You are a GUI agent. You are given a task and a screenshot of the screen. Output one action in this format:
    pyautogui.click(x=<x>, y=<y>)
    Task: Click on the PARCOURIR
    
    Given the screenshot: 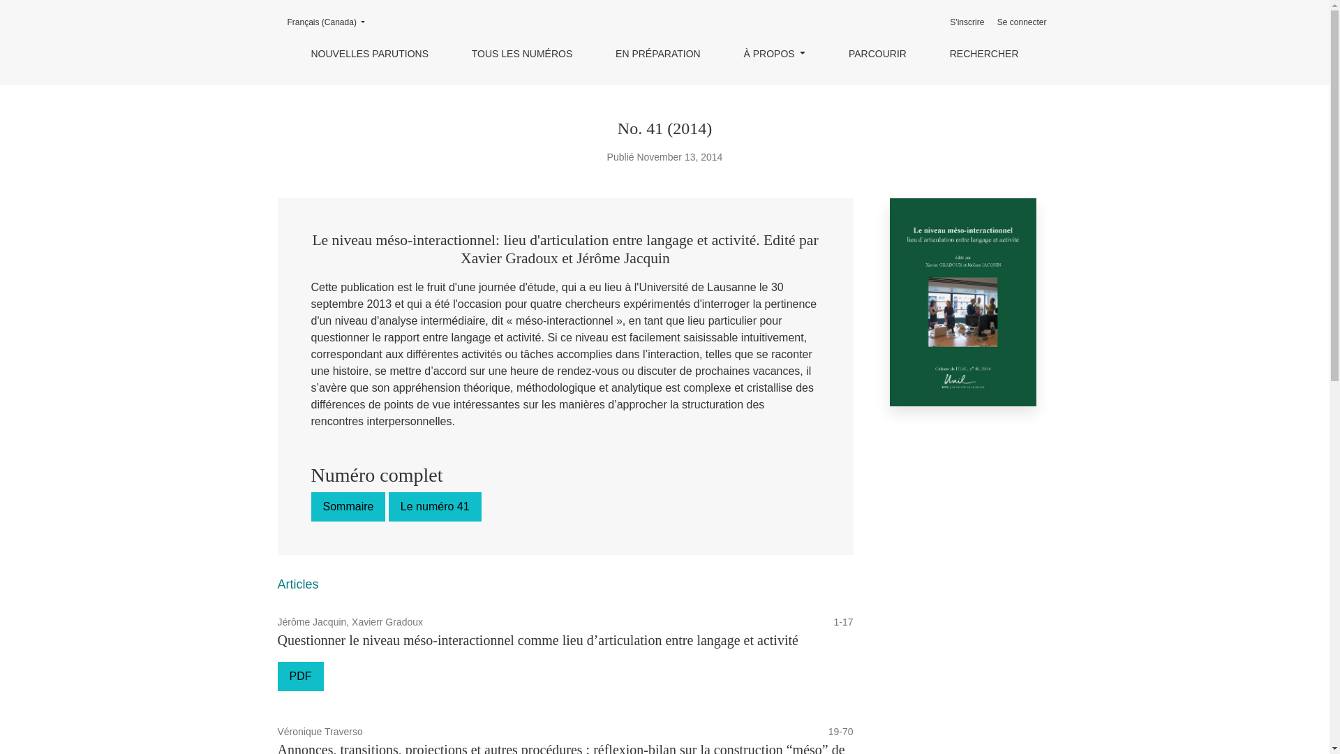 What is the action you would take?
    pyautogui.click(x=878, y=54)
    